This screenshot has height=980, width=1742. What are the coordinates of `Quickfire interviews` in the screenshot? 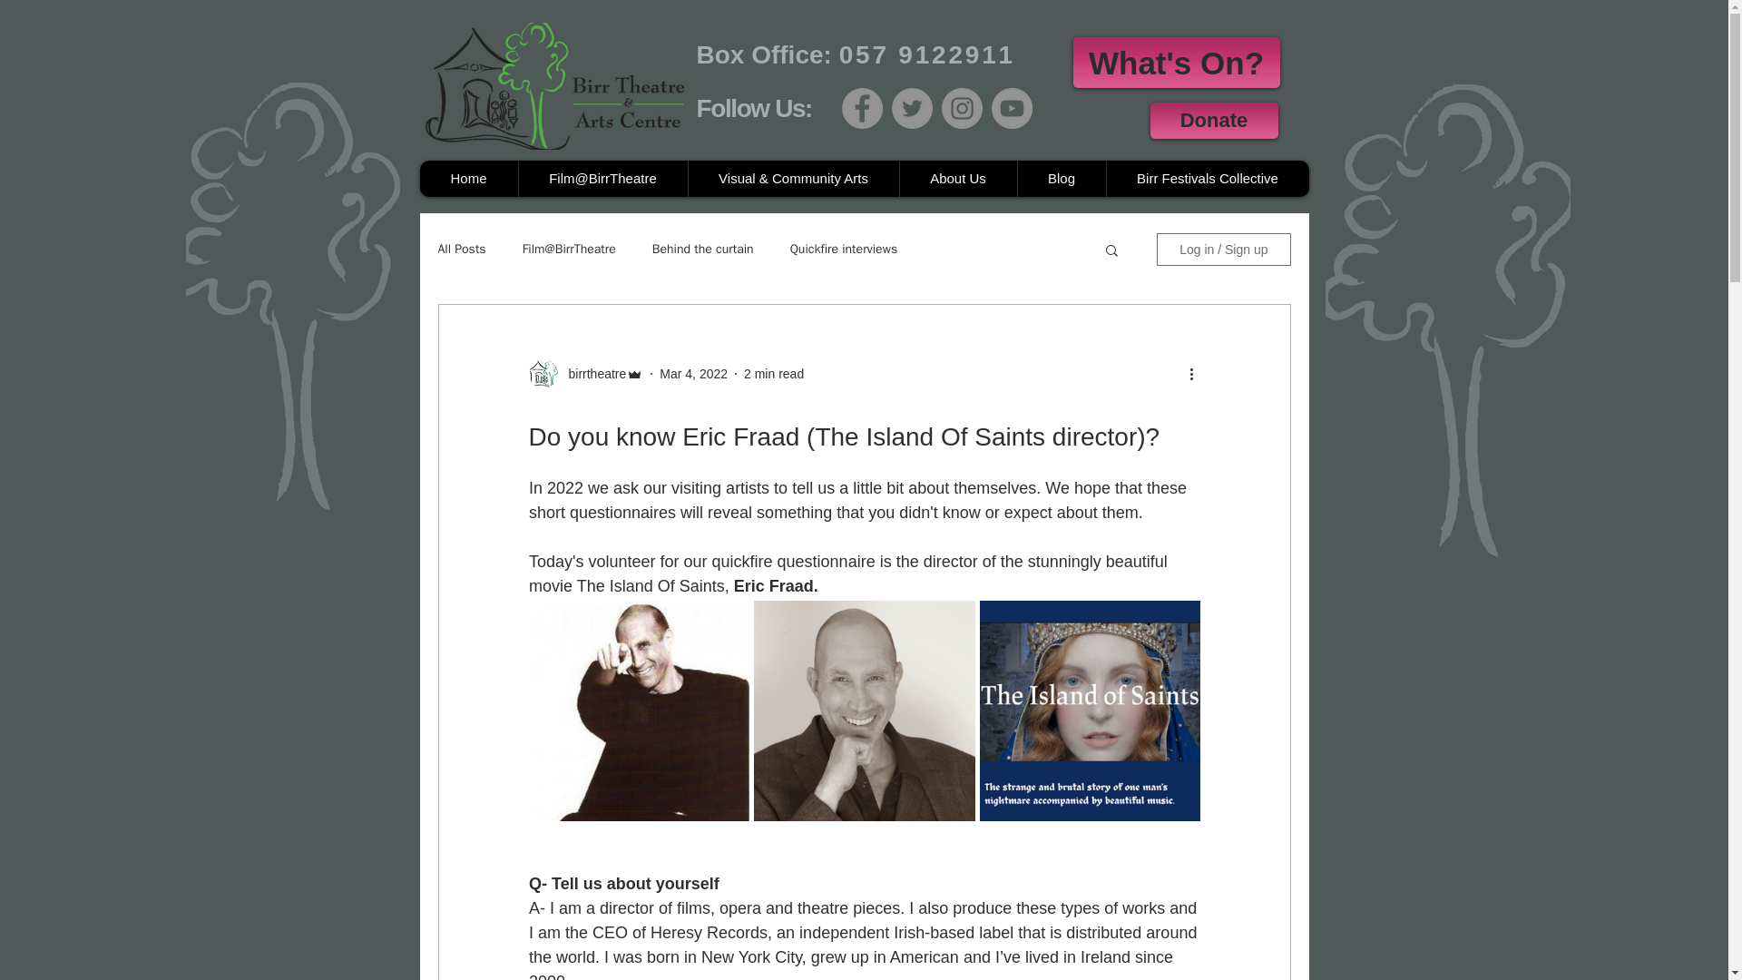 It's located at (844, 249).